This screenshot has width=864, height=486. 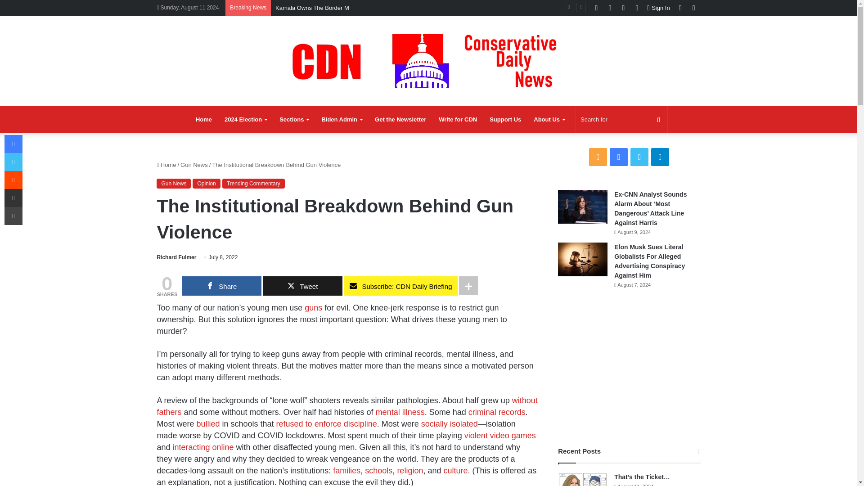 What do you see at coordinates (505, 120) in the screenshot?
I see `Support CDN With a Small Donation` at bounding box center [505, 120].